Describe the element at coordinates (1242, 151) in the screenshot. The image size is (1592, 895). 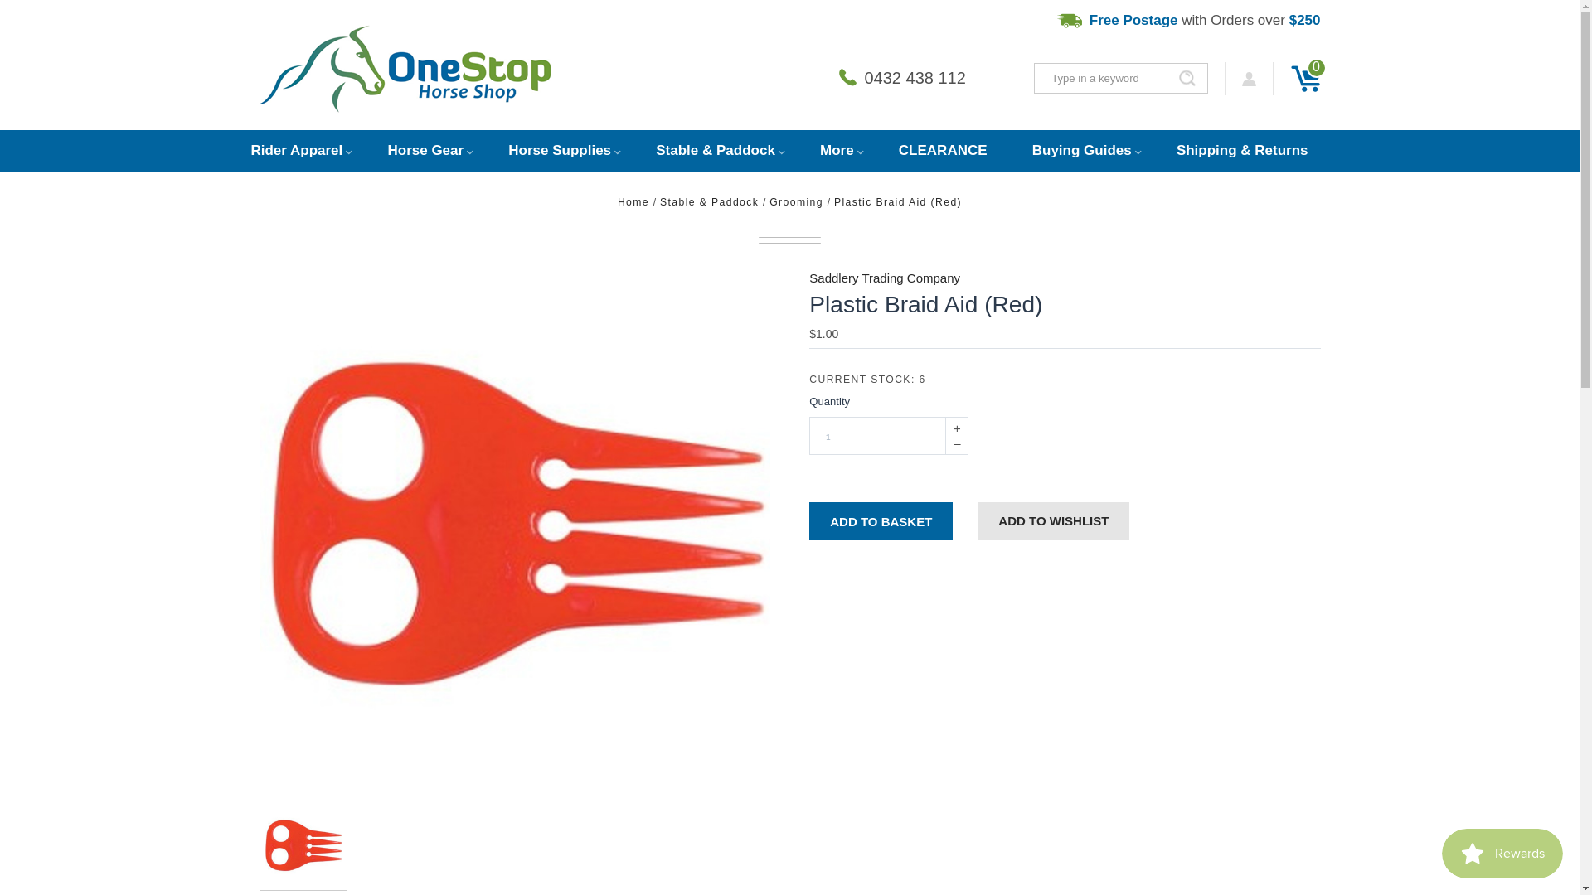
I see `Shipping & Returns` at that location.